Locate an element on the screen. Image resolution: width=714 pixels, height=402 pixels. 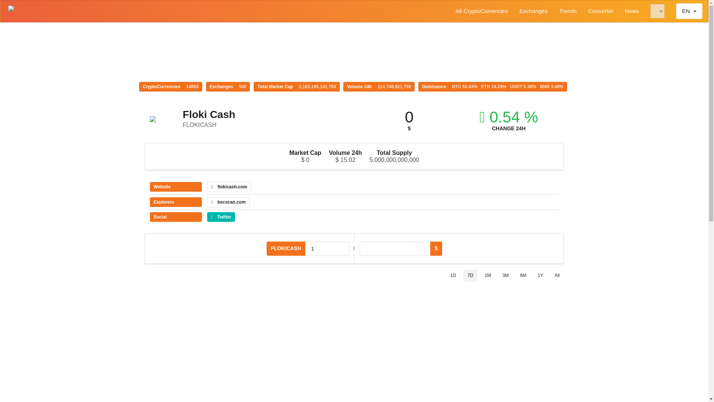
Exchanges 500 is located at coordinates (228, 87).